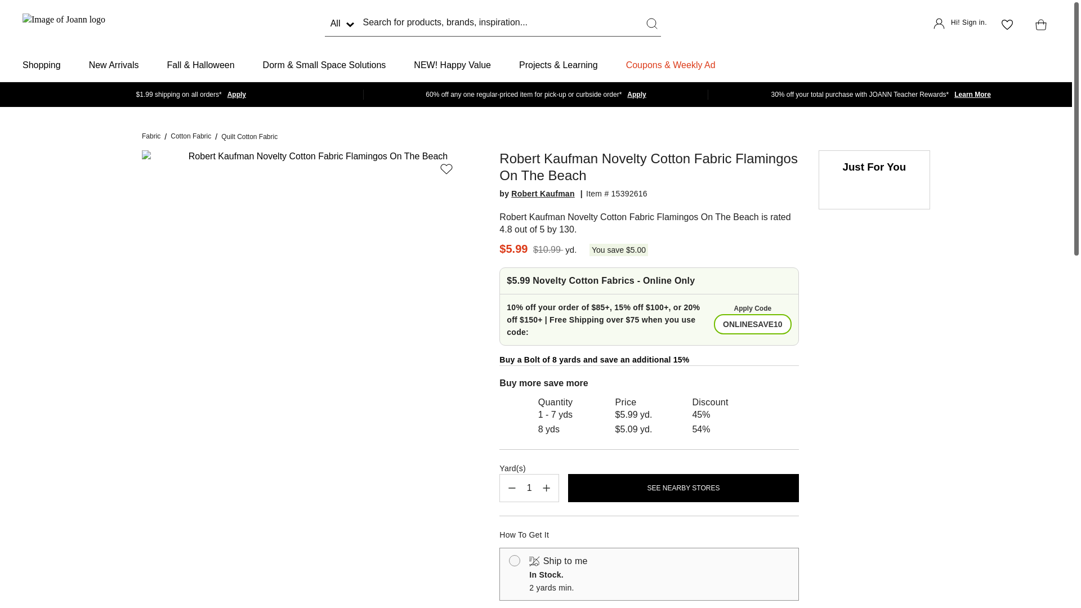 The width and height of the screenshot is (1081, 608). Describe the element at coordinates (1038, 25) in the screenshot. I see `View Cart` at that location.